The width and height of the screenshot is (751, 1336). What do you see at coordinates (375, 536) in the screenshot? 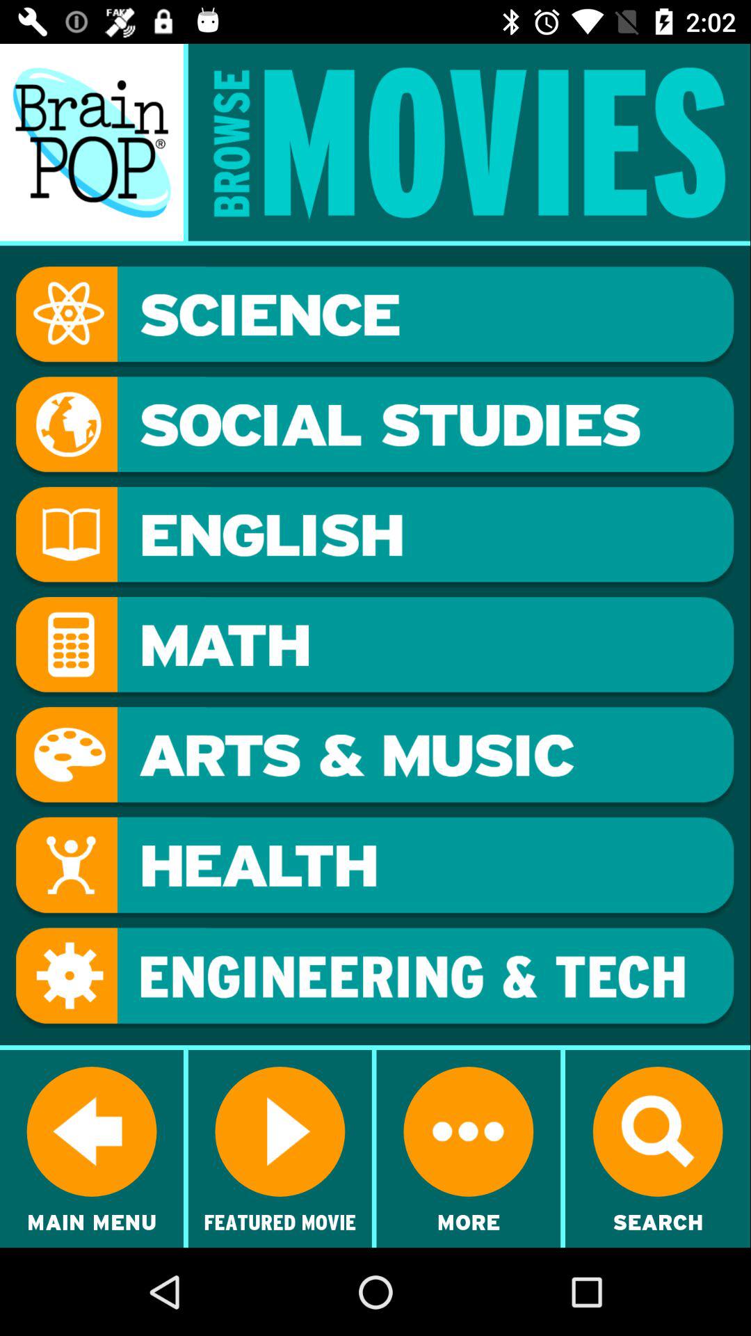
I see `select this subject` at bounding box center [375, 536].